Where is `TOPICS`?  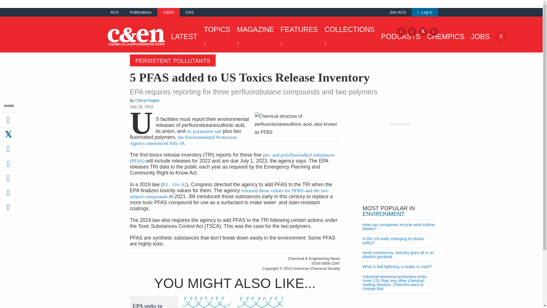 TOPICS is located at coordinates (216, 37).